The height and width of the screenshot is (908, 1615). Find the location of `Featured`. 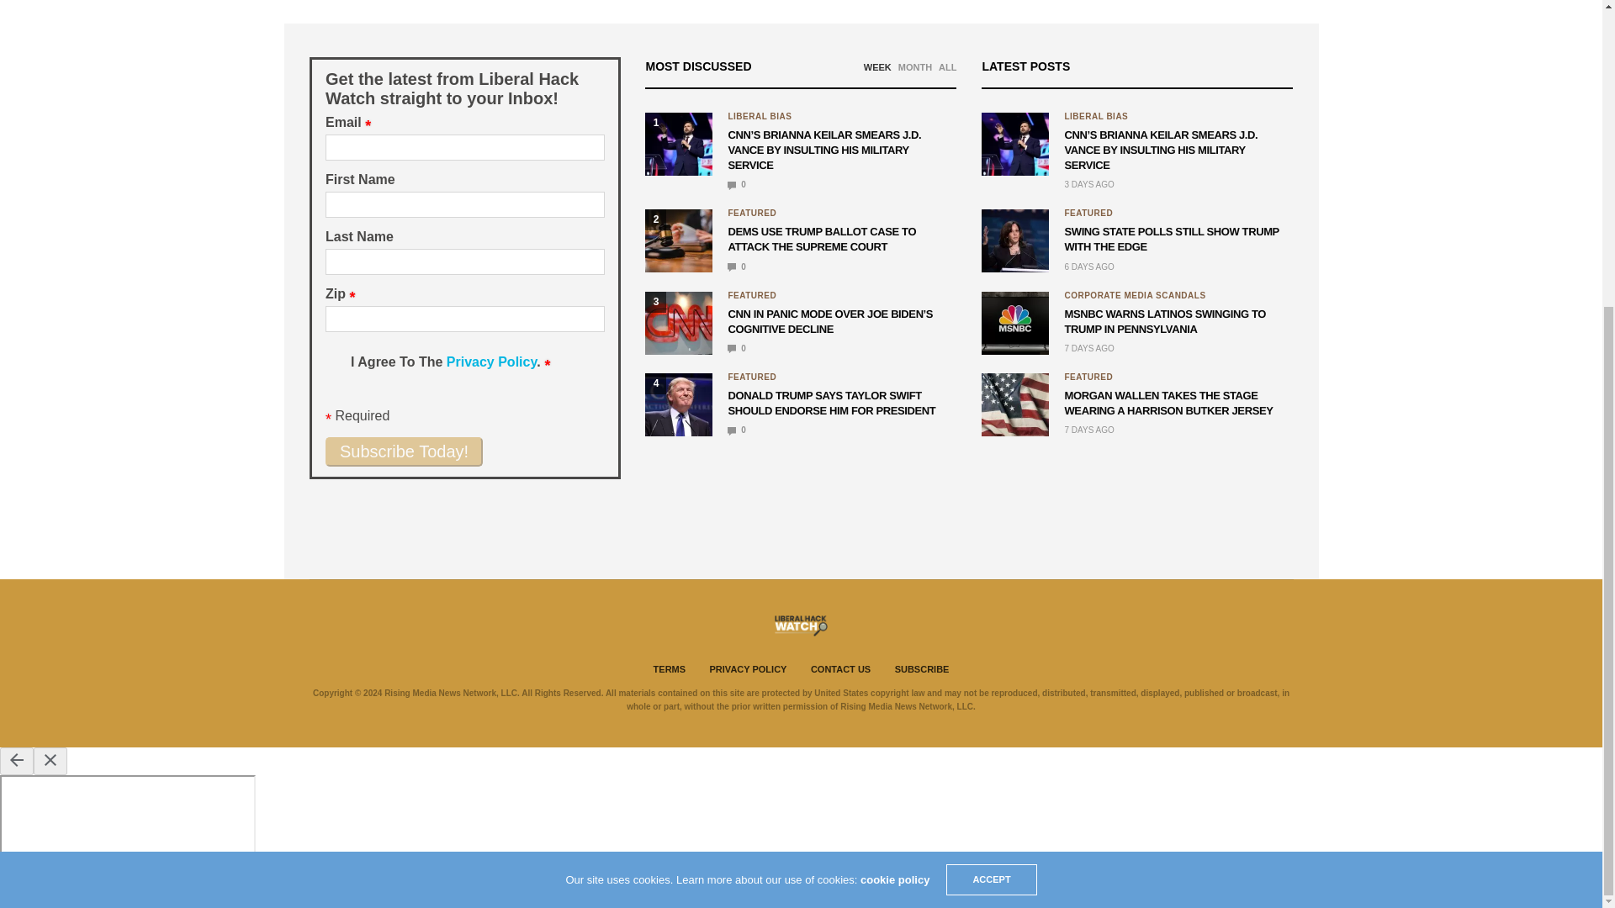

Featured is located at coordinates (752, 296).